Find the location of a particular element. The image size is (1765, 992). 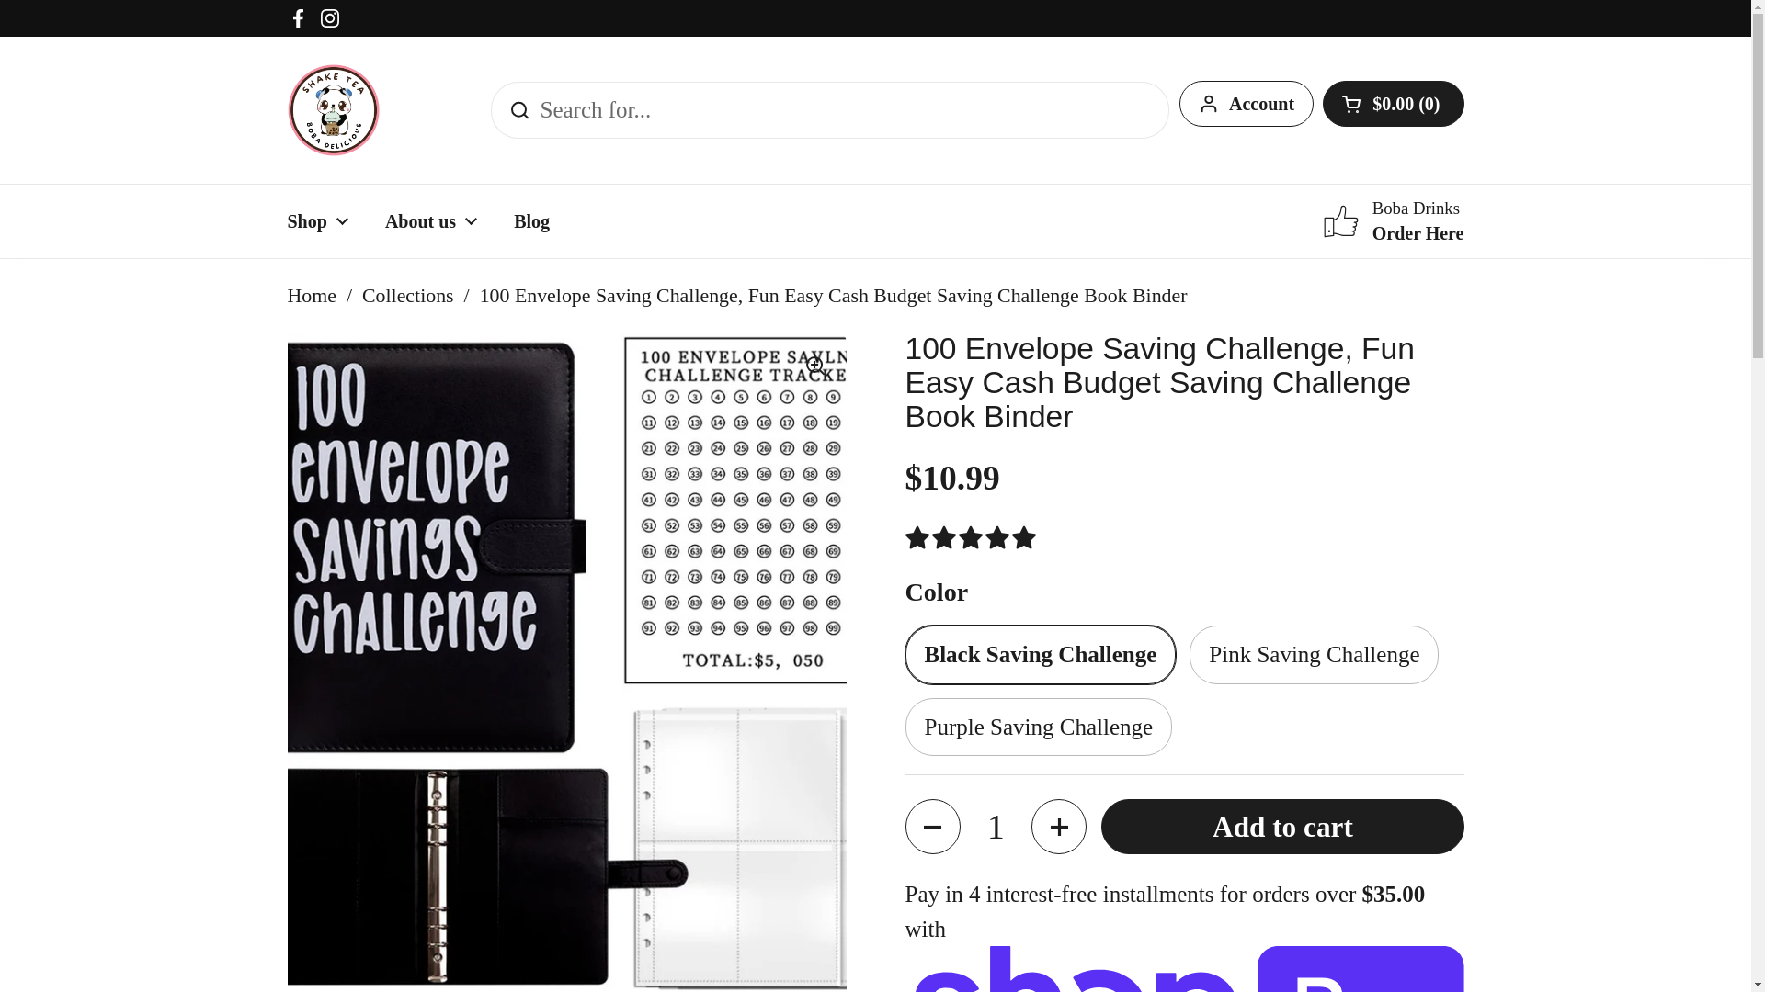

Skip to content is located at coordinates (1246, 103).